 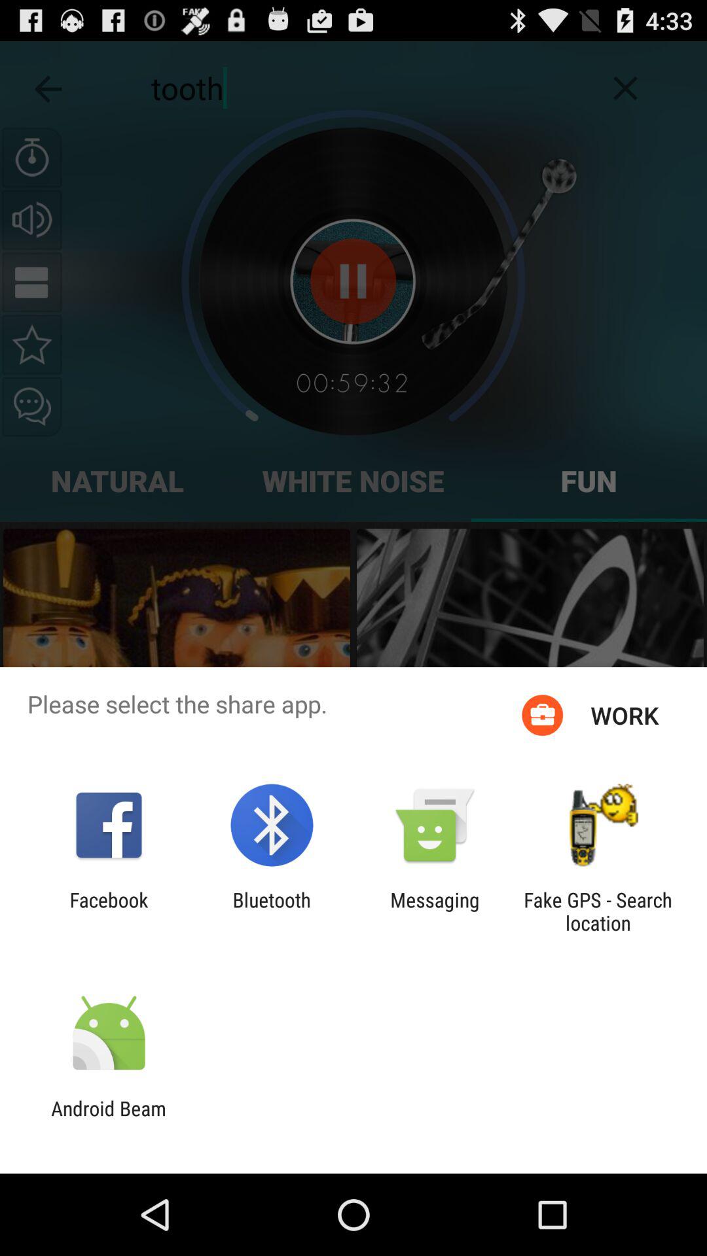 What do you see at coordinates (435, 911) in the screenshot?
I see `select the item to the right of the bluetooth icon` at bounding box center [435, 911].